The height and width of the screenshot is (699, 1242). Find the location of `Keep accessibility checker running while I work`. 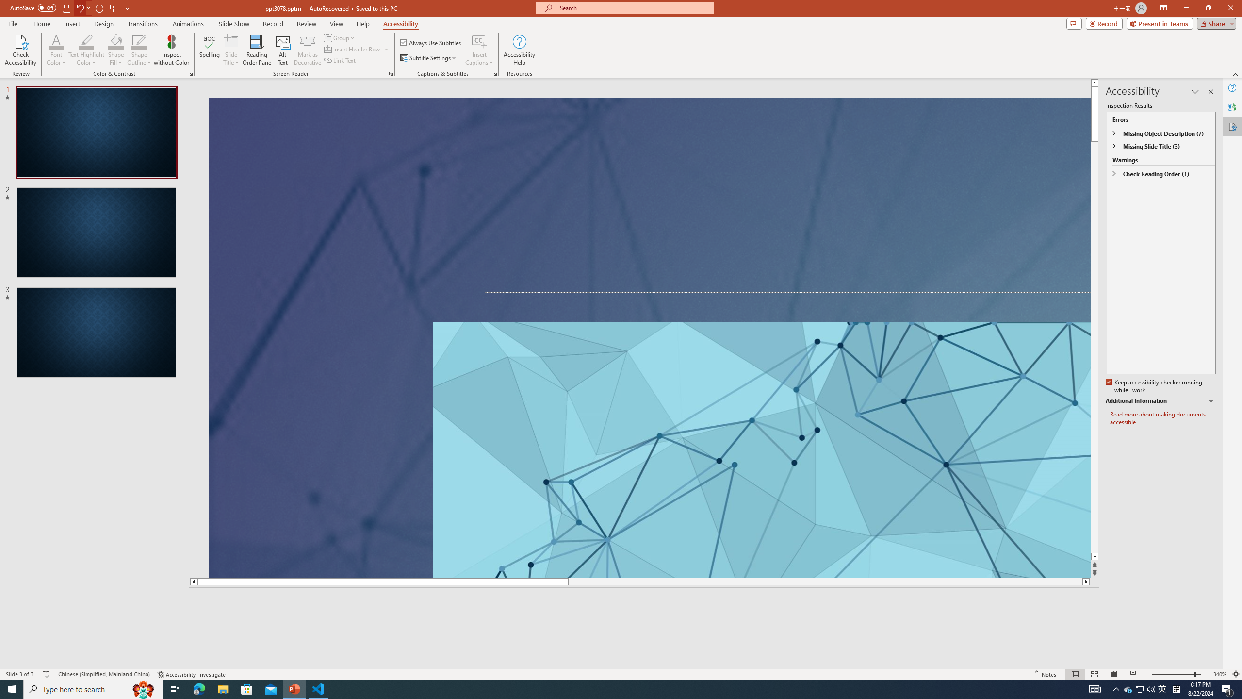

Keep accessibility checker running while I work is located at coordinates (1155, 386).